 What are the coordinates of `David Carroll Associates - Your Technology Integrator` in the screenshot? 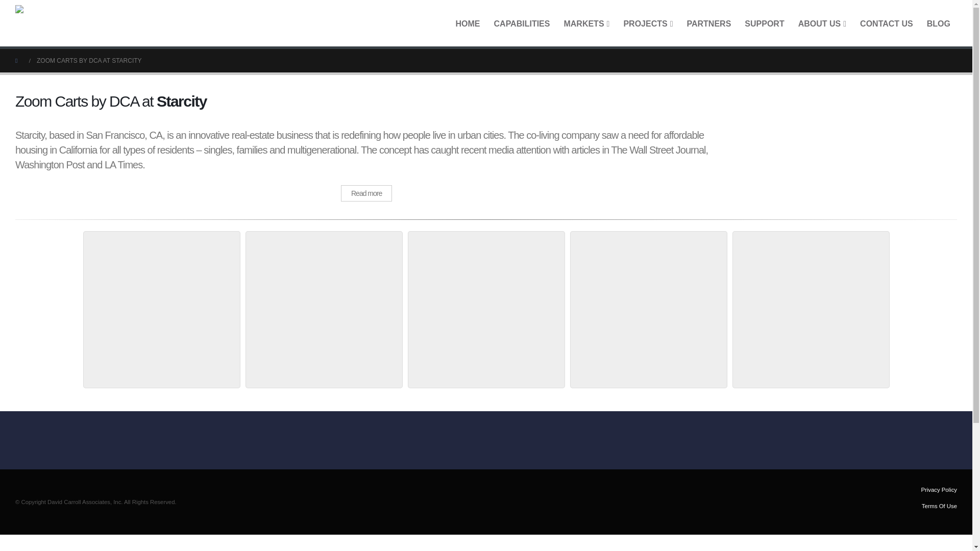 It's located at (79, 23).